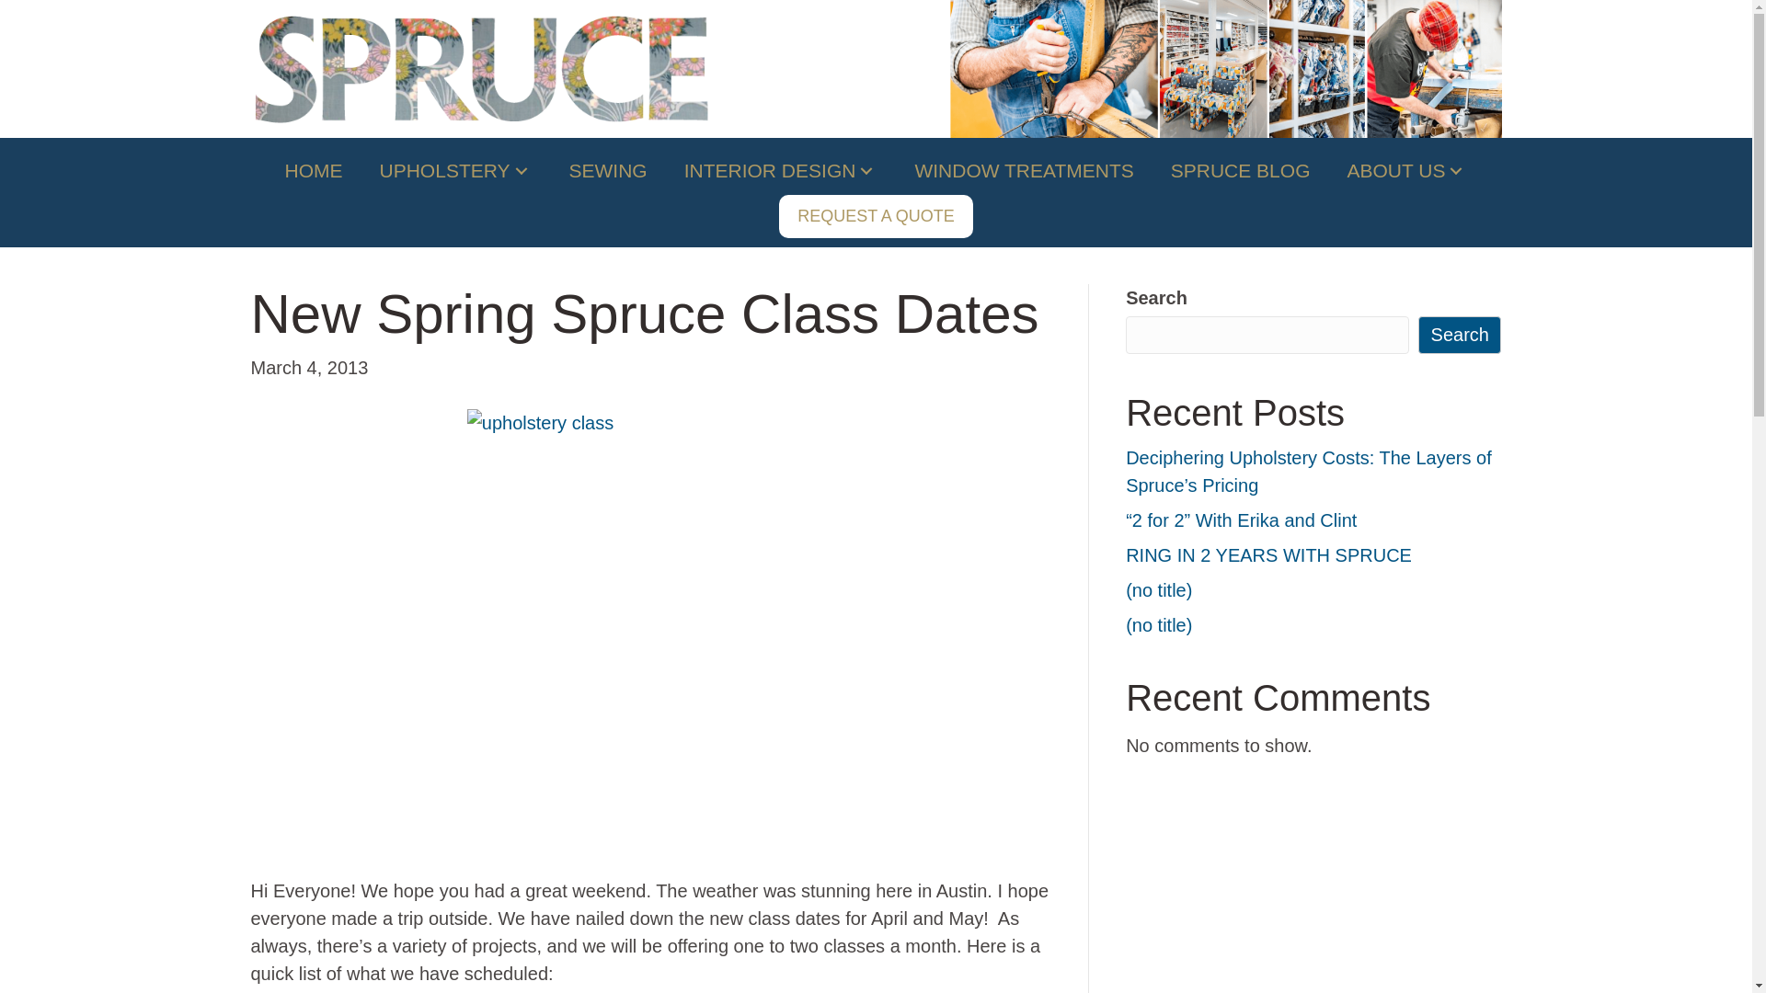 This screenshot has height=993, width=1766. What do you see at coordinates (1023, 170) in the screenshot?
I see `WINDOW TREATMENTS` at bounding box center [1023, 170].